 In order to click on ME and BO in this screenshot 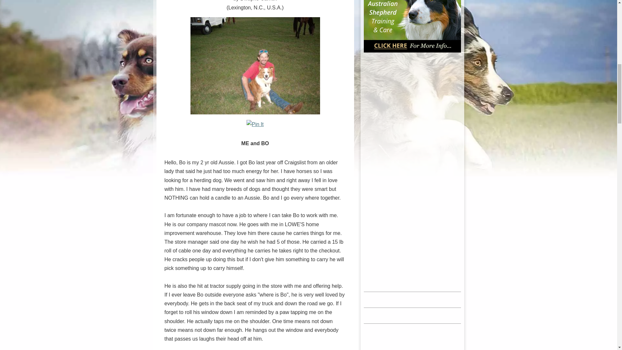, I will do `click(255, 65)`.